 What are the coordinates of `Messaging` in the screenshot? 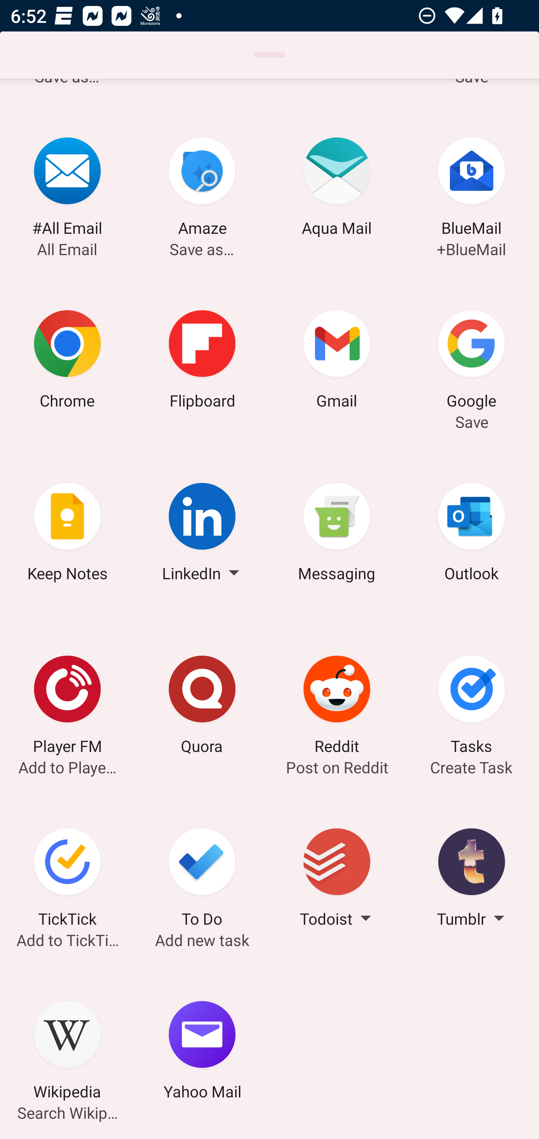 It's located at (337, 534).